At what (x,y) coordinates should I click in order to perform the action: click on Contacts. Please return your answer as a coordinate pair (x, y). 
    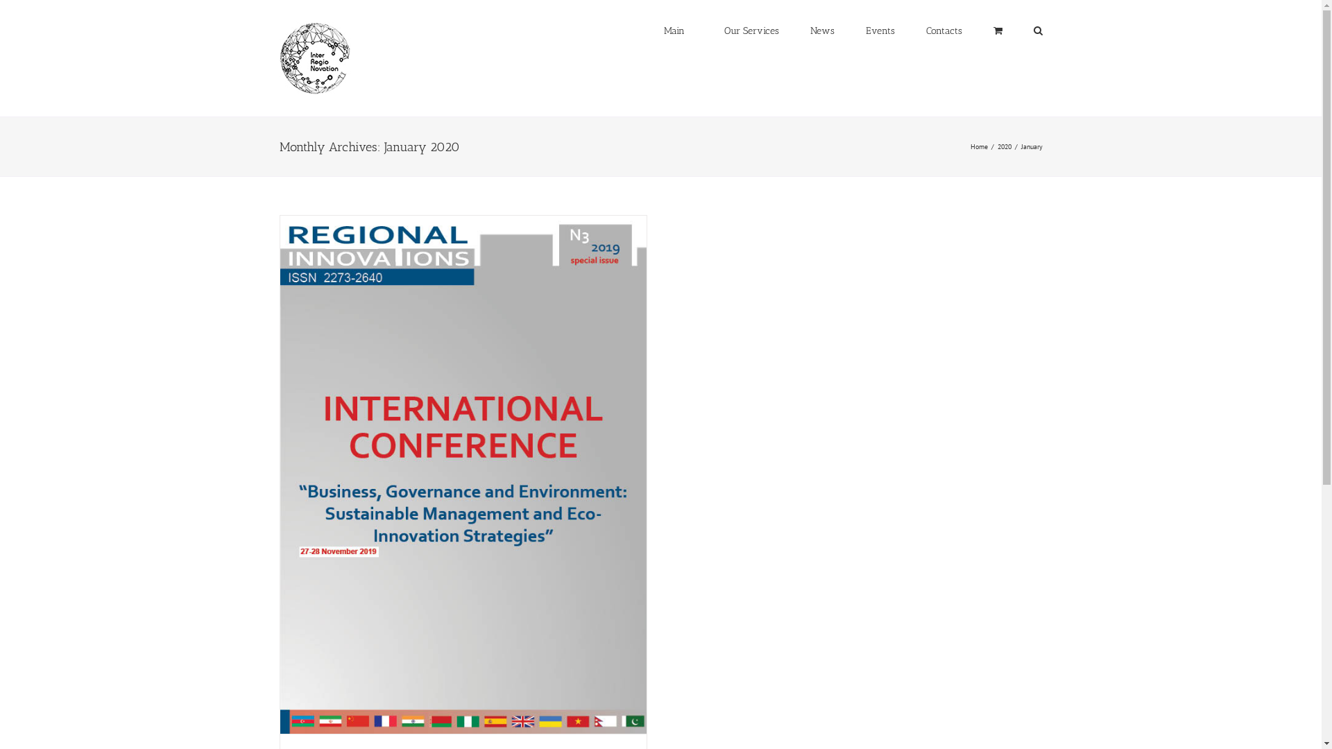
    Looking at the image, I should click on (943, 30).